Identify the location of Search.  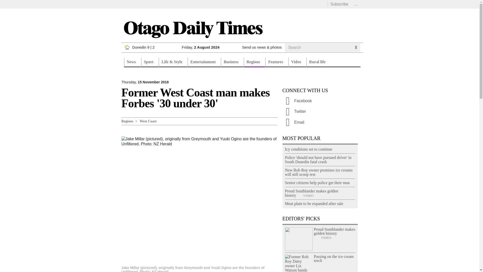
(294, 54).